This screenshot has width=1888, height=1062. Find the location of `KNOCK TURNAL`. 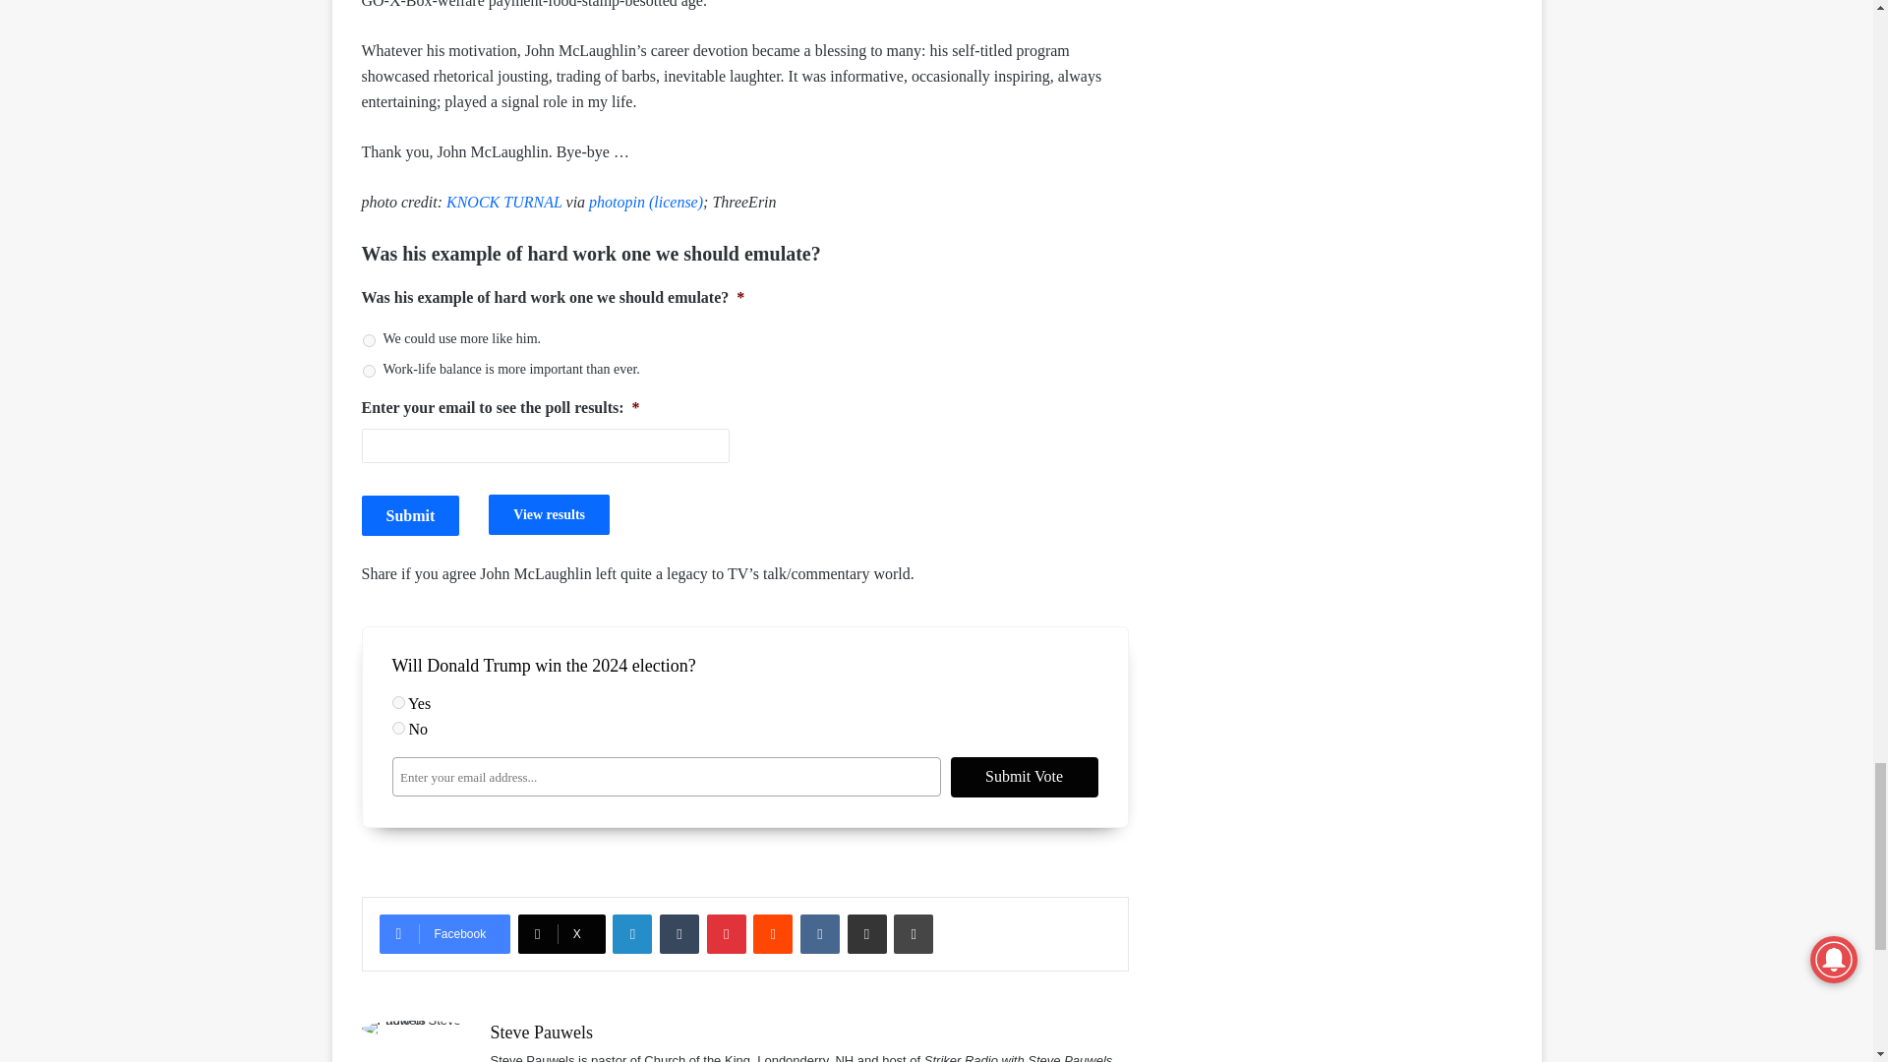

KNOCK TURNAL is located at coordinates (503, 201).